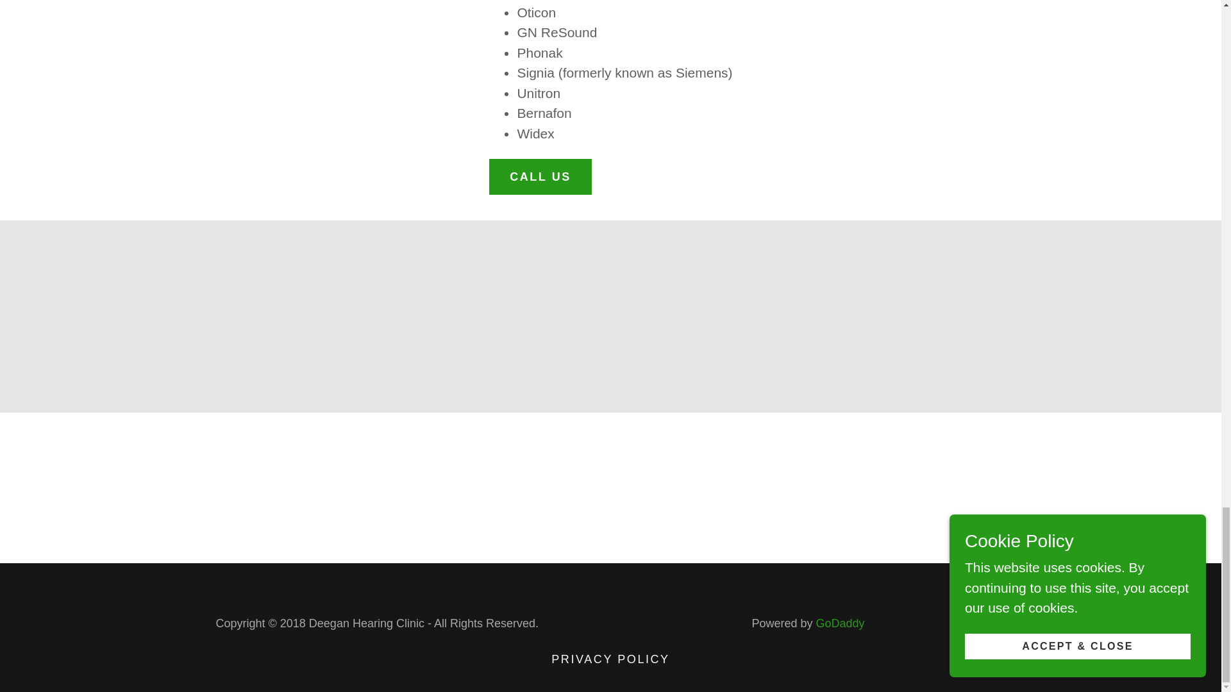  Describe the element at coordinates (540, 177) in the screenshot. I see `CALL US` at that location.